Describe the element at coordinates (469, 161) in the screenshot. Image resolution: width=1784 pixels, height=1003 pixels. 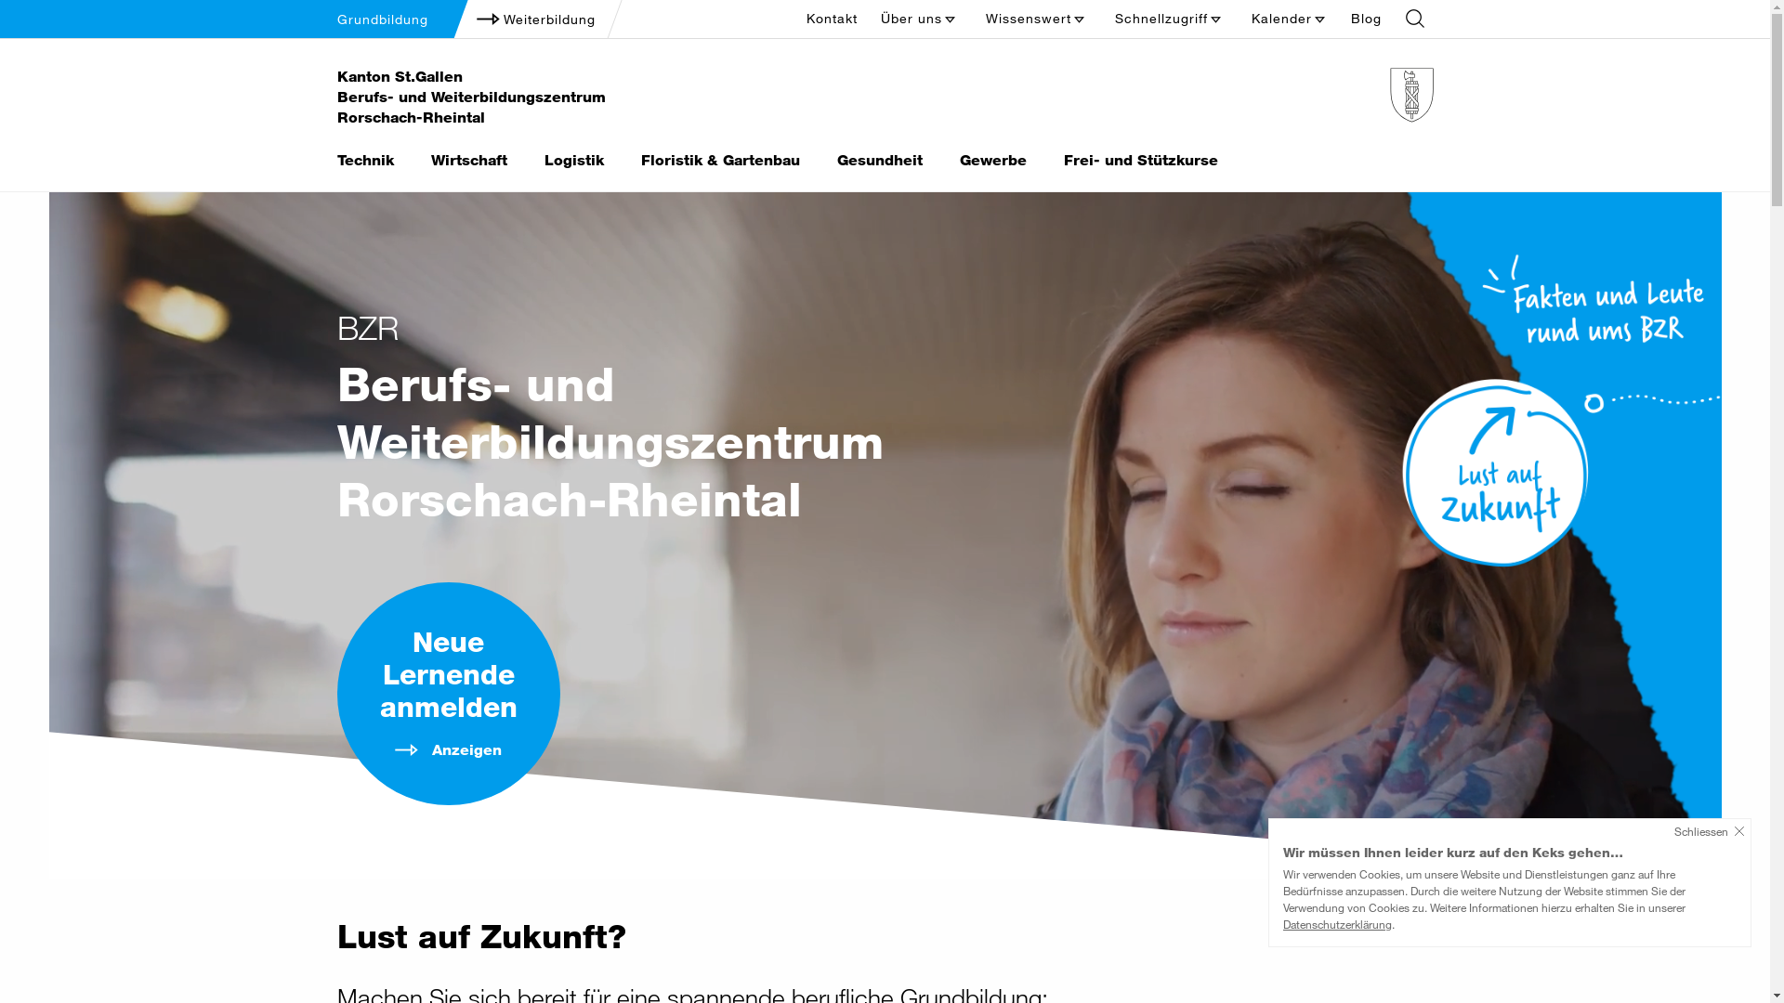
I see `Wirtschaft` at that location.